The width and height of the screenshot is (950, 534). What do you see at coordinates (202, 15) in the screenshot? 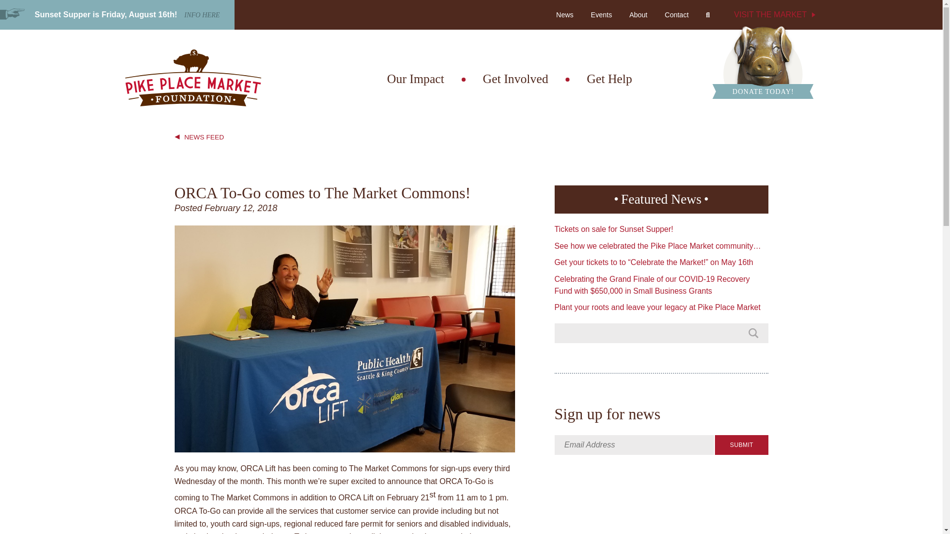
I see `INFO HERE` at bounding box center [202, 15].